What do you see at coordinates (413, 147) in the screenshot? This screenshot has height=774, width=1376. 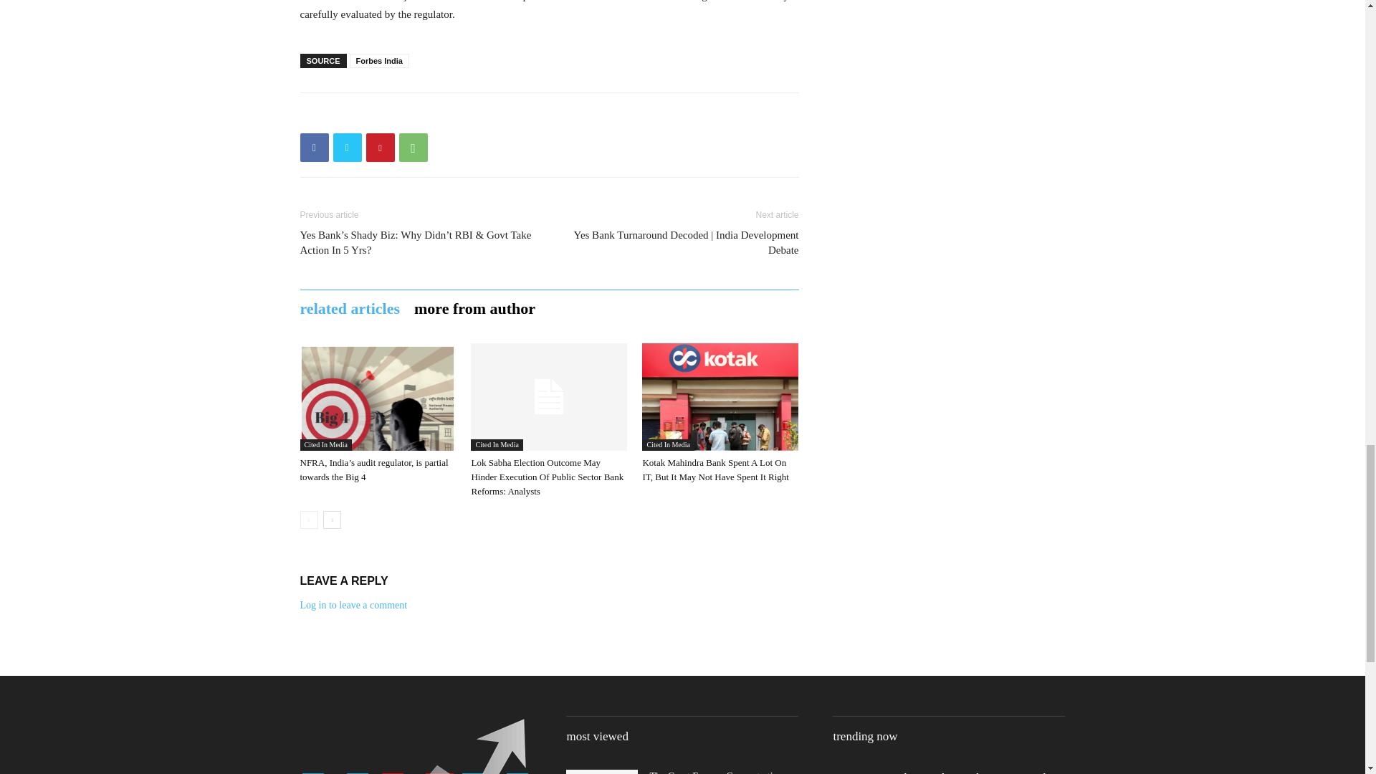 I see `WhatsApp` at bounding box center [413, 147].